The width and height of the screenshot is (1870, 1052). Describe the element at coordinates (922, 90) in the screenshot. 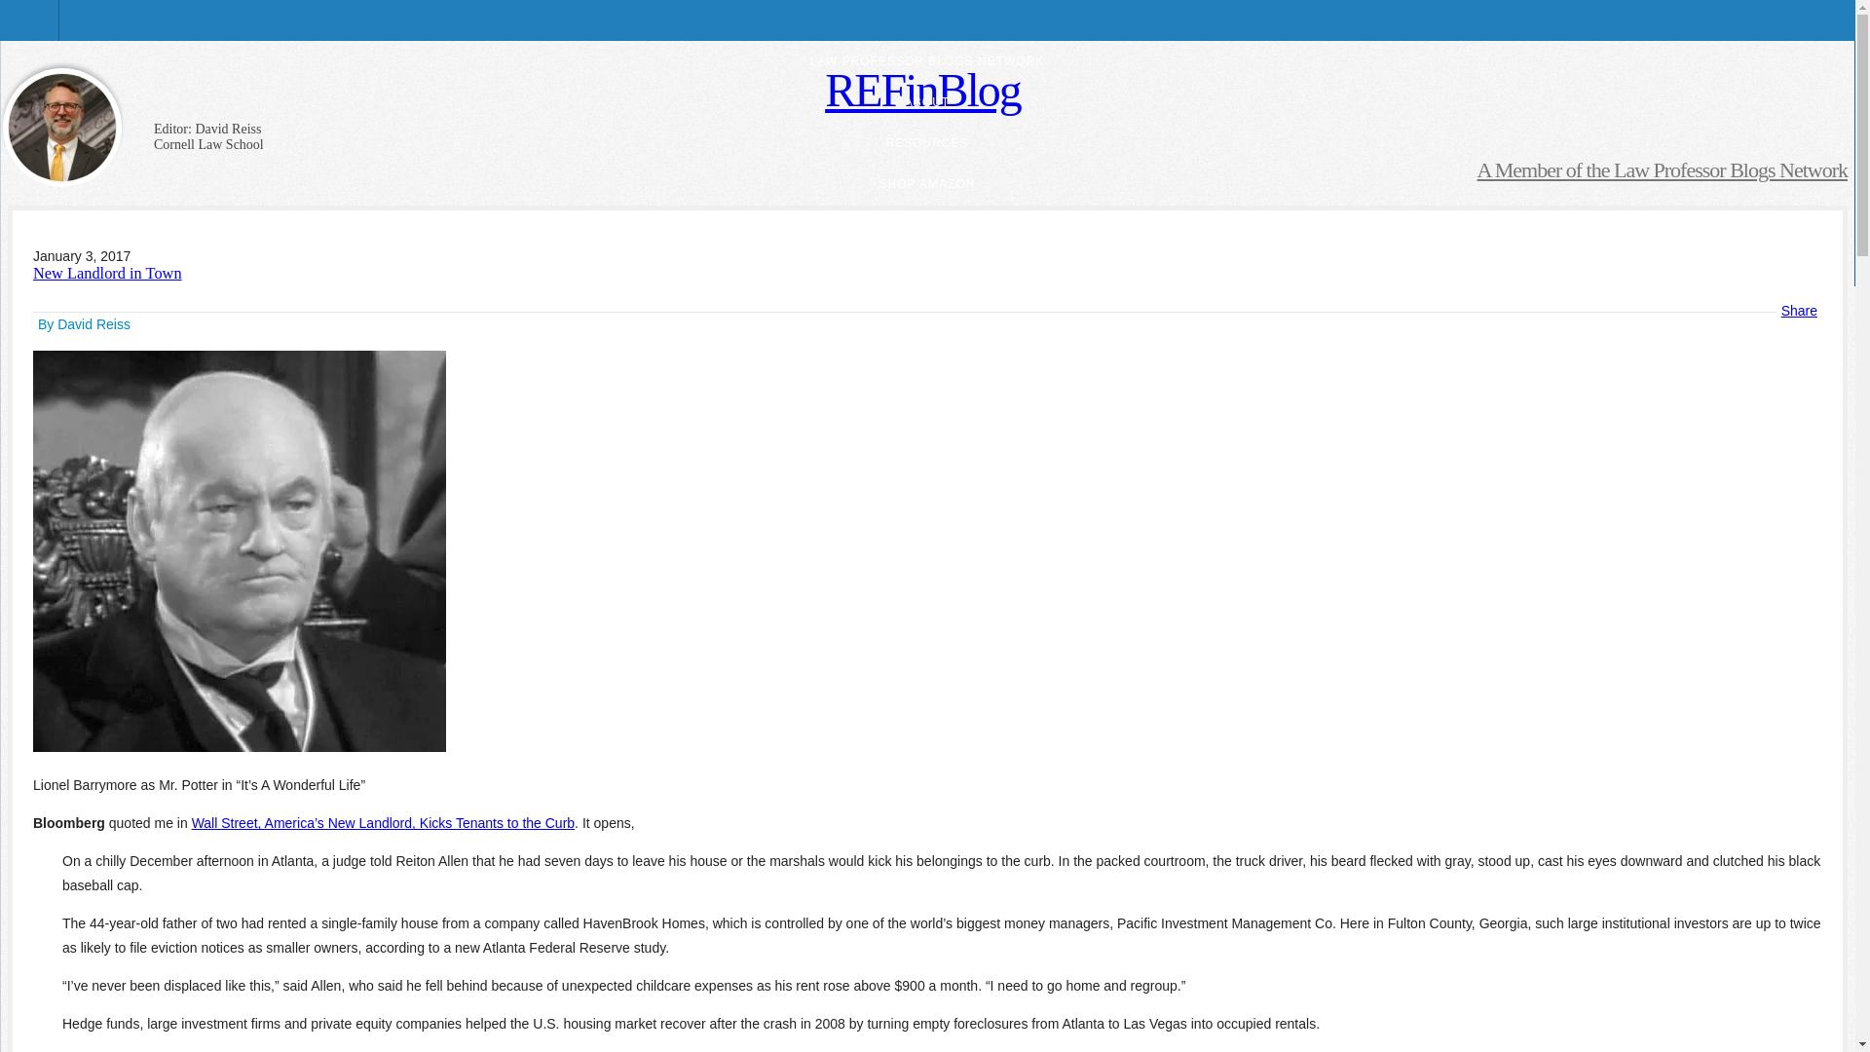

I see `REFinBlog` at that location.